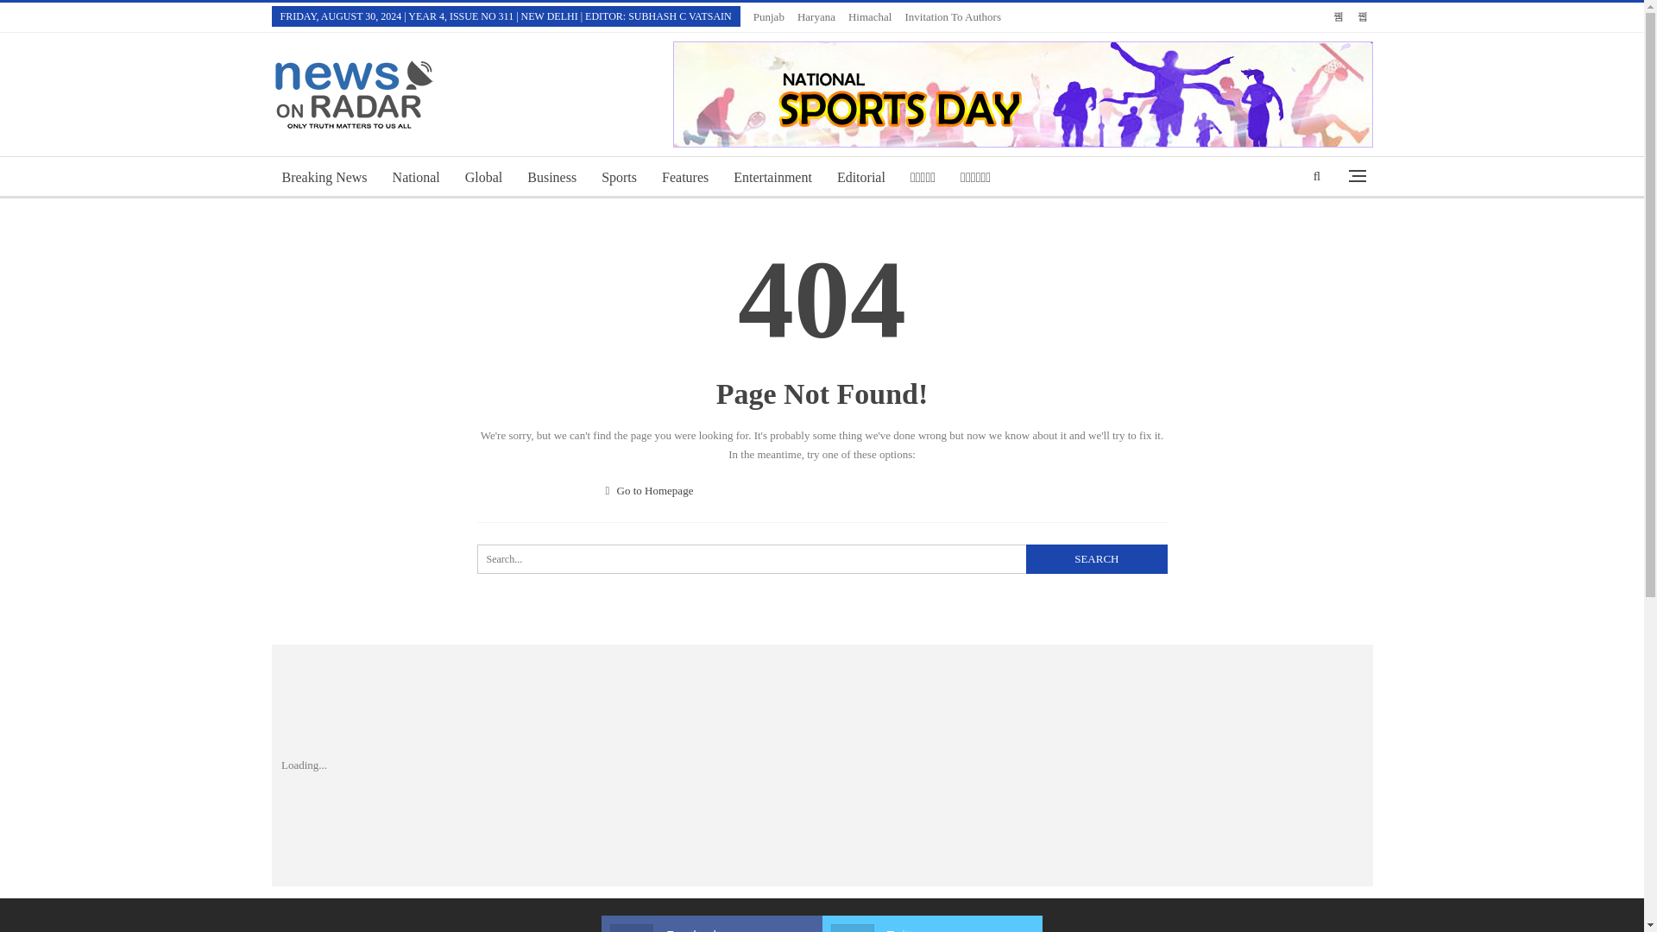 This screenshot has height=932, width=1657. Describe the element at coordinates (870, 16) in the screenshot. I see `Search` at that location.